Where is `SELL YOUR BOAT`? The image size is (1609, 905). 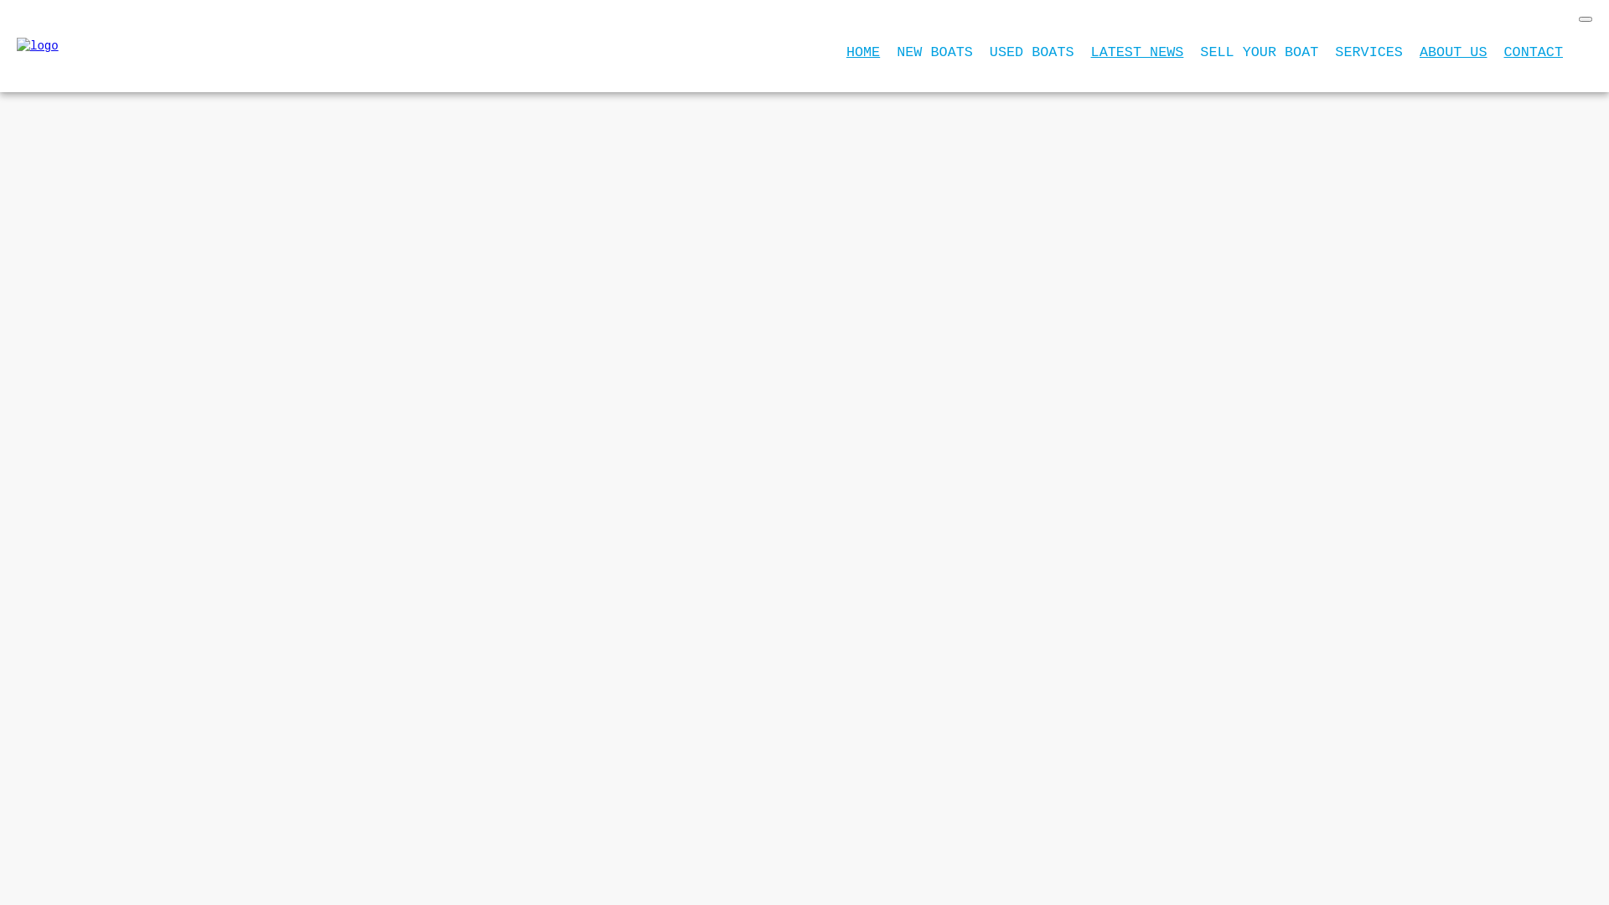
SELL YOUR BOAT is located at coordinates (1259, 52).